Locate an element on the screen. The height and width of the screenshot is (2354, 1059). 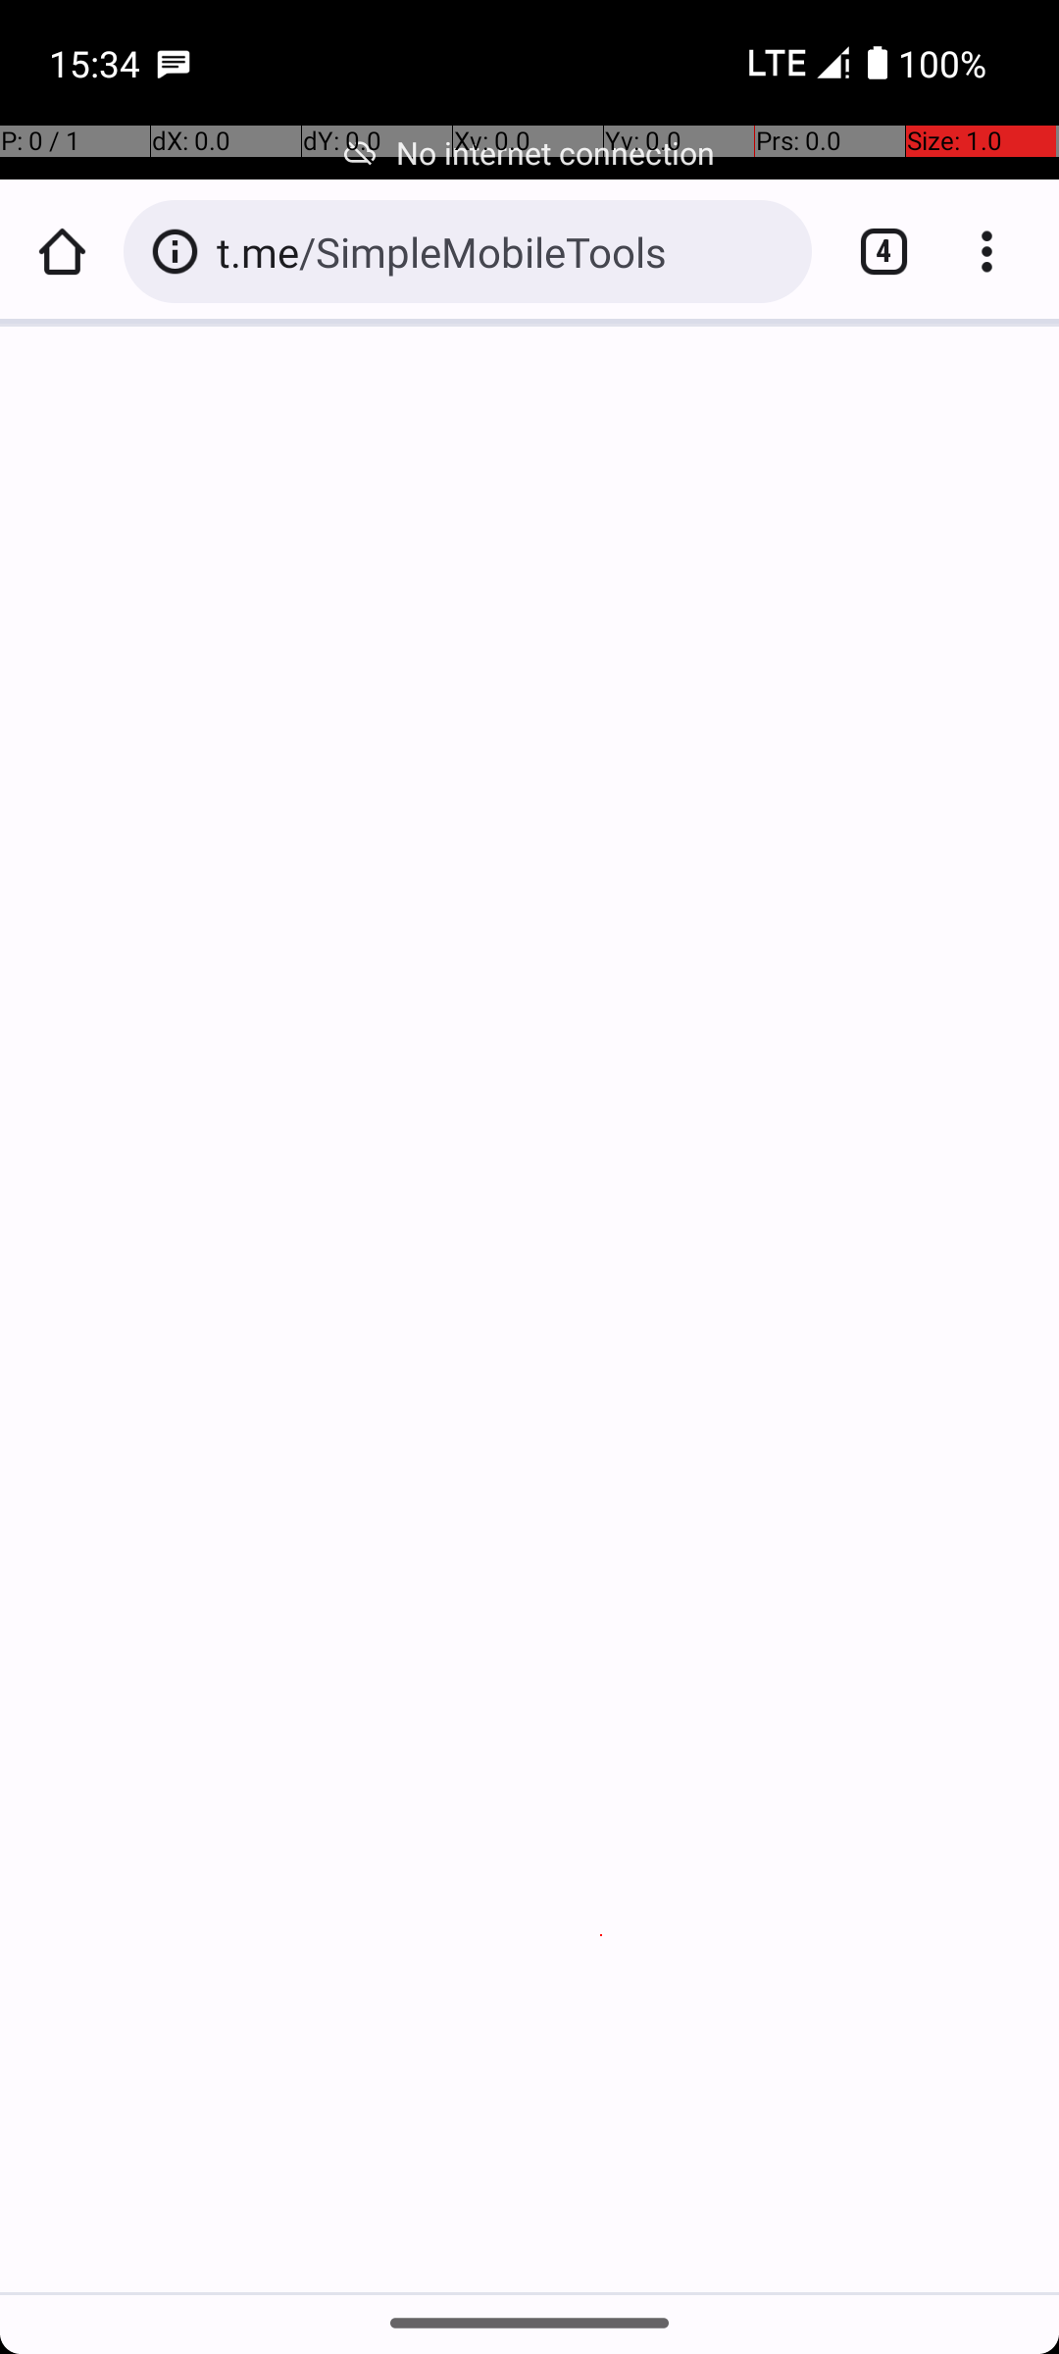
t.me/SimpleMobileTools is located at coordinates (504, 251).